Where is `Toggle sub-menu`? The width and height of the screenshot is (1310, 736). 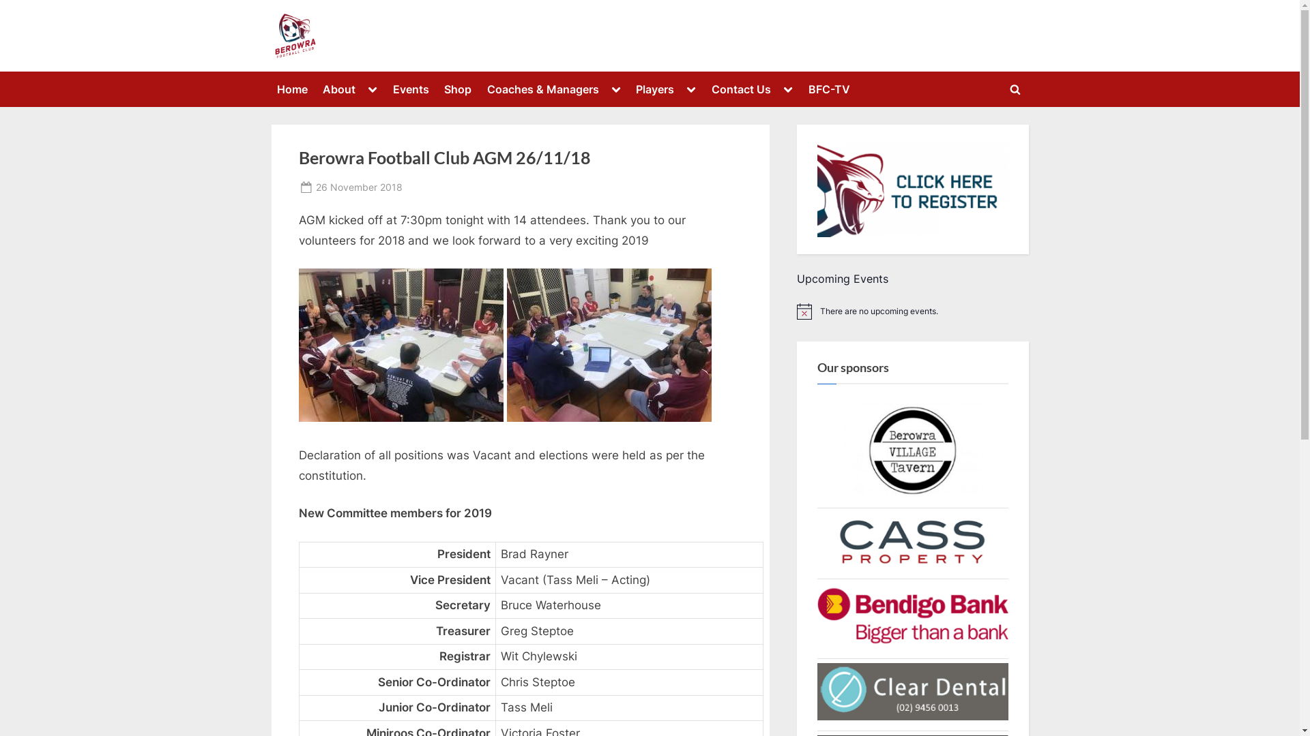
Toggle sub-menu is located at coordinates (788, 89).